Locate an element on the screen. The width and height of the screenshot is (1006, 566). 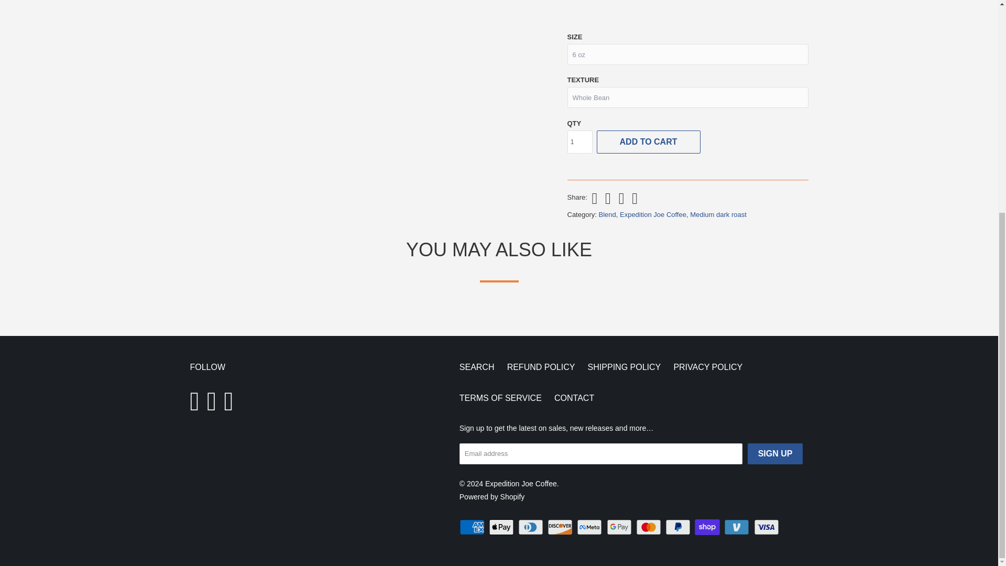
American Express is located at coordinates (473, 527).